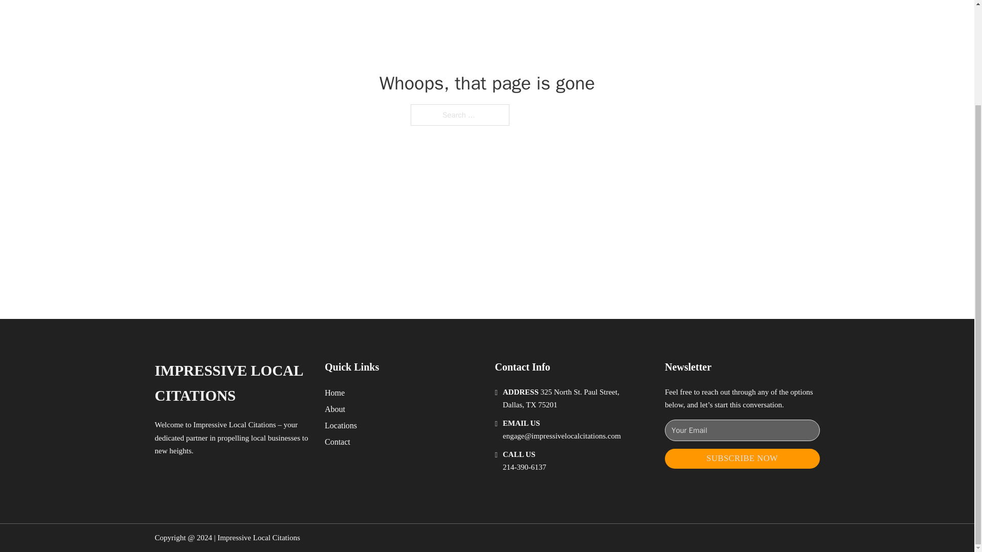 This screenshot has height=552, width=982. Describe the element at coordinates (338, 442) in the screenshot. I see `Contact` at that location.